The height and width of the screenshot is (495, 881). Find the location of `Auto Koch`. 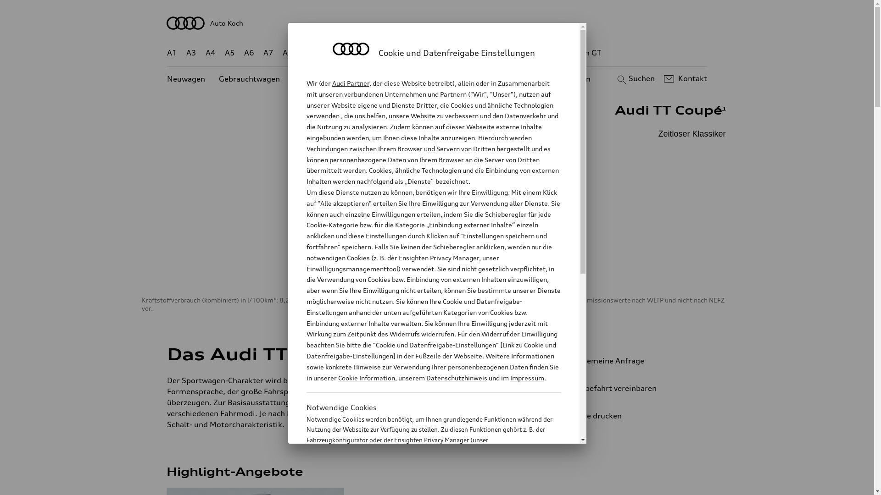

Auto Koch is located at coordinates (437, 23).